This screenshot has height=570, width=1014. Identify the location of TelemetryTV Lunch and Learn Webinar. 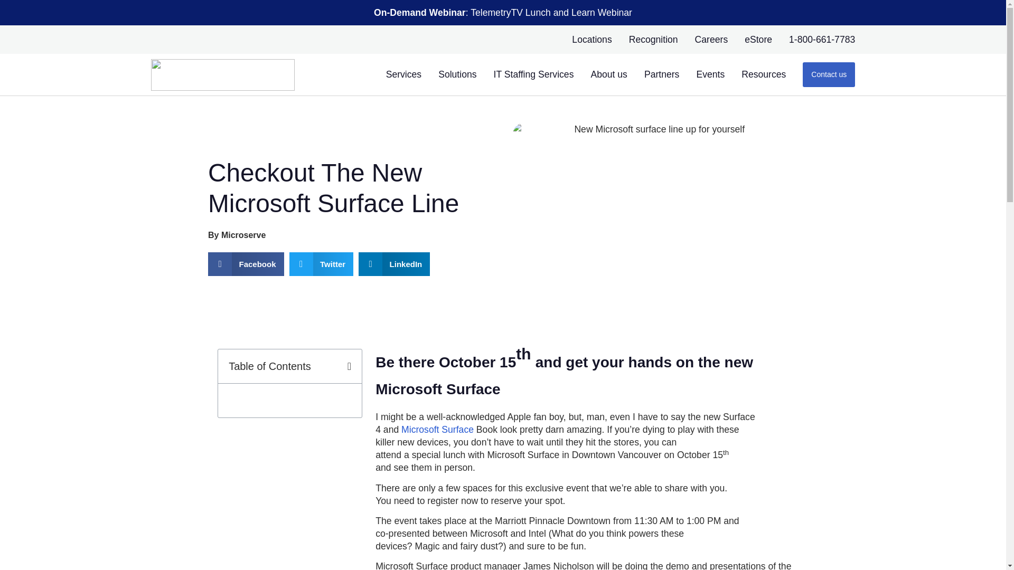
(551, 13).